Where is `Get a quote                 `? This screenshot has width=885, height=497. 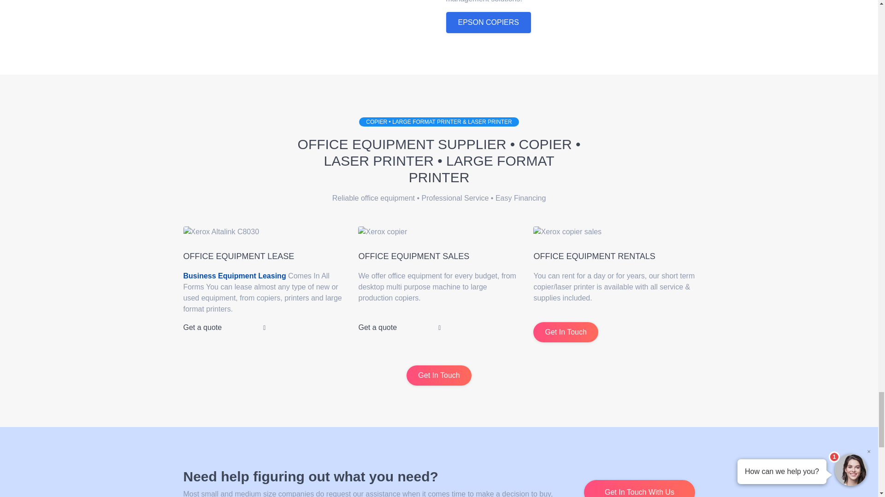
Get a quote                  is located at coordinates (224, 328).